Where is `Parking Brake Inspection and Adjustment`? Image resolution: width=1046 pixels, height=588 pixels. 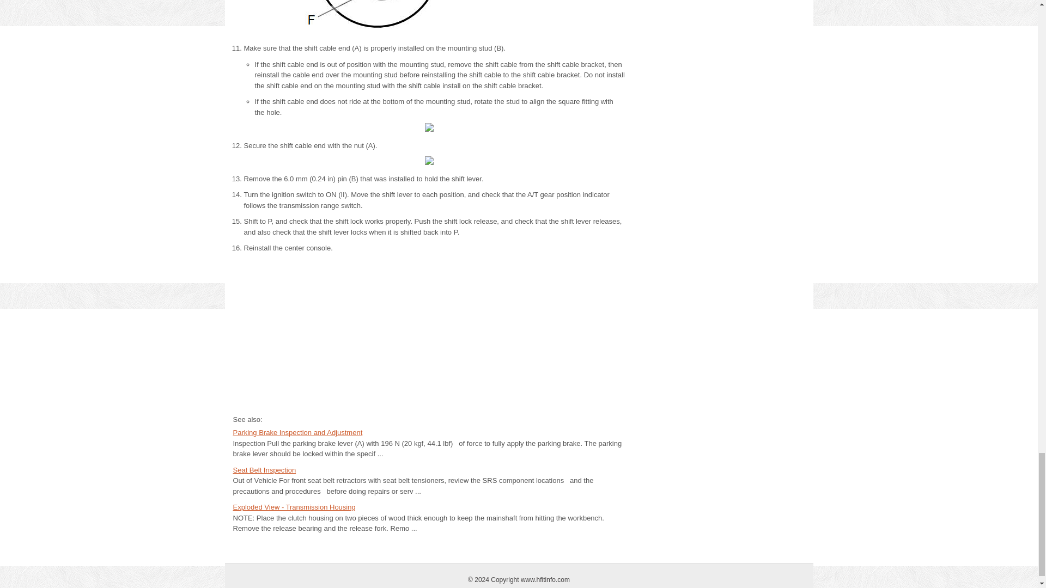
Parking Brake Inspection and Adjustment is located at coordinates (298, 432).